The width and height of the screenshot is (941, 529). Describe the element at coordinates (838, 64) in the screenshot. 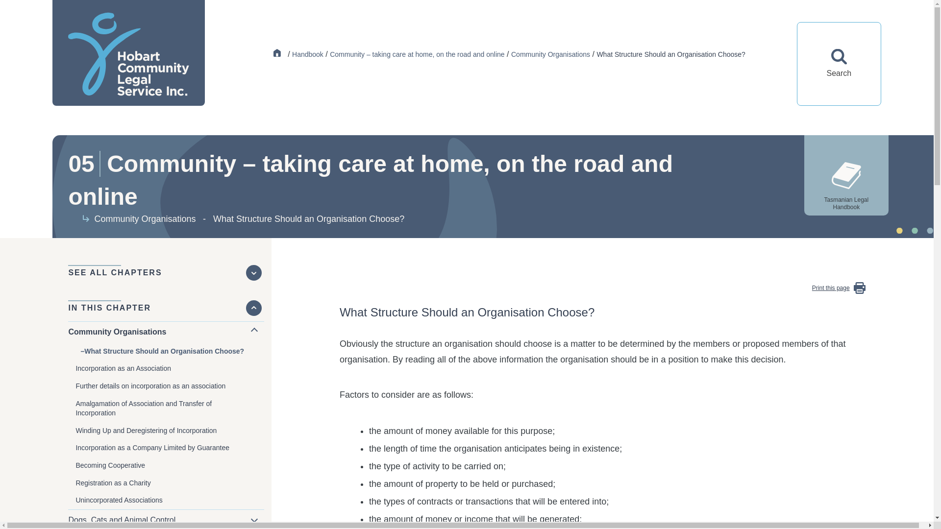

I see `Search` at that location.